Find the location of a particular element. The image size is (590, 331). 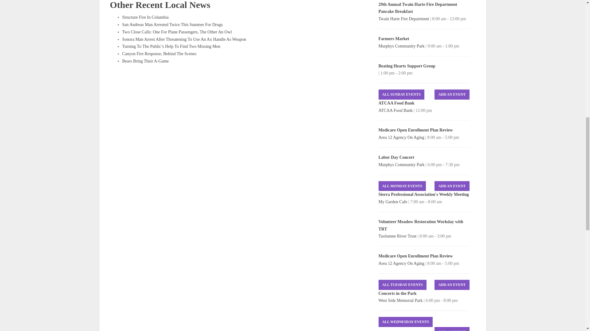

Add An Event is located at coordinates (452, 285).